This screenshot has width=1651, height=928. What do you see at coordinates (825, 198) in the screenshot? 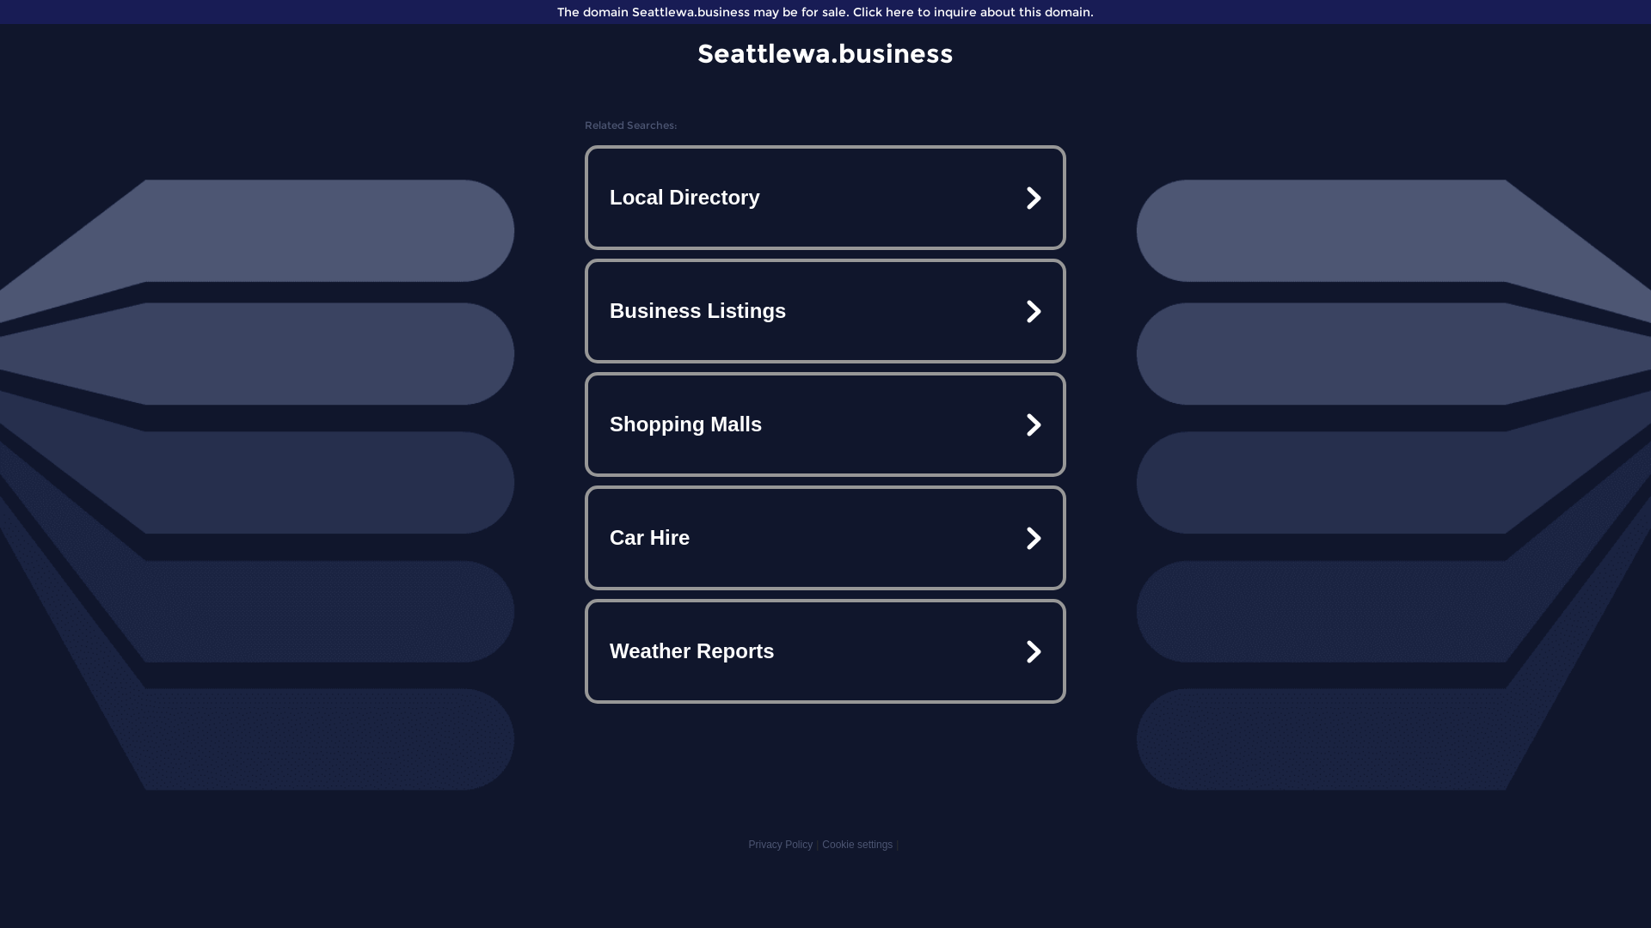
I see `Local Directory` at bounding box center [825, 198].